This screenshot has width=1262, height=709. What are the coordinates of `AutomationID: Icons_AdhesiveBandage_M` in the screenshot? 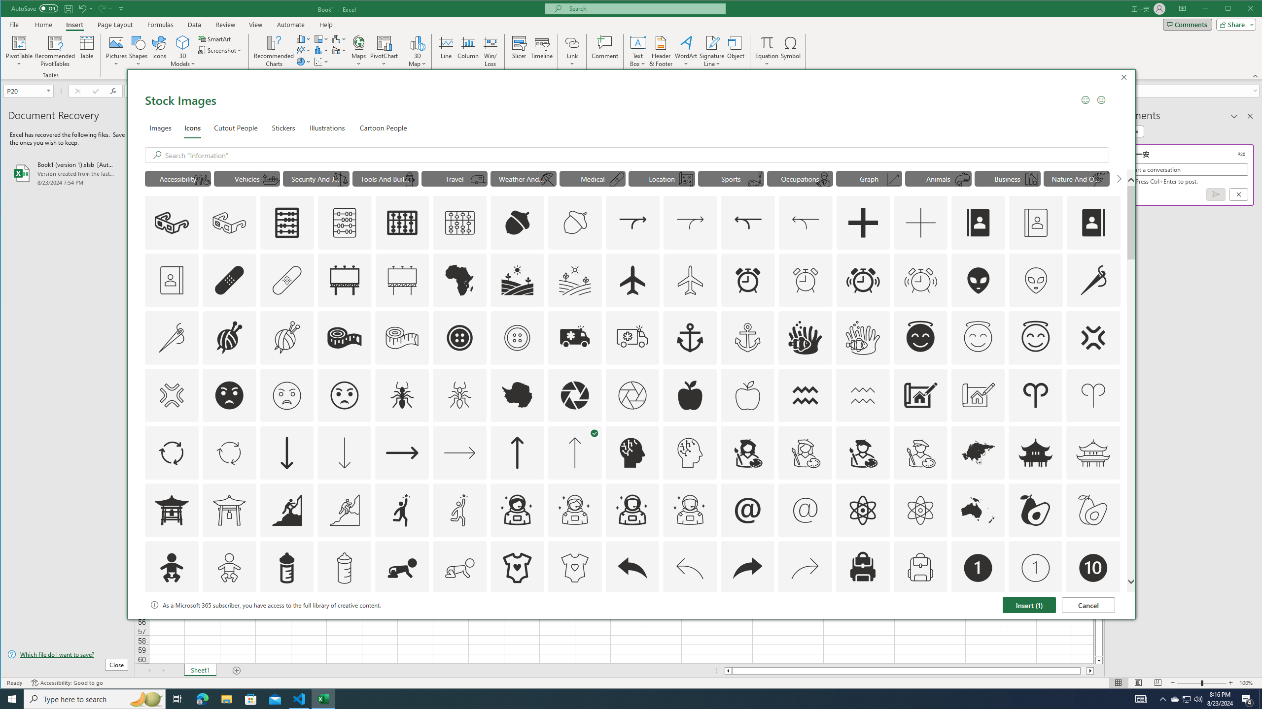 It's located at (286, 280).